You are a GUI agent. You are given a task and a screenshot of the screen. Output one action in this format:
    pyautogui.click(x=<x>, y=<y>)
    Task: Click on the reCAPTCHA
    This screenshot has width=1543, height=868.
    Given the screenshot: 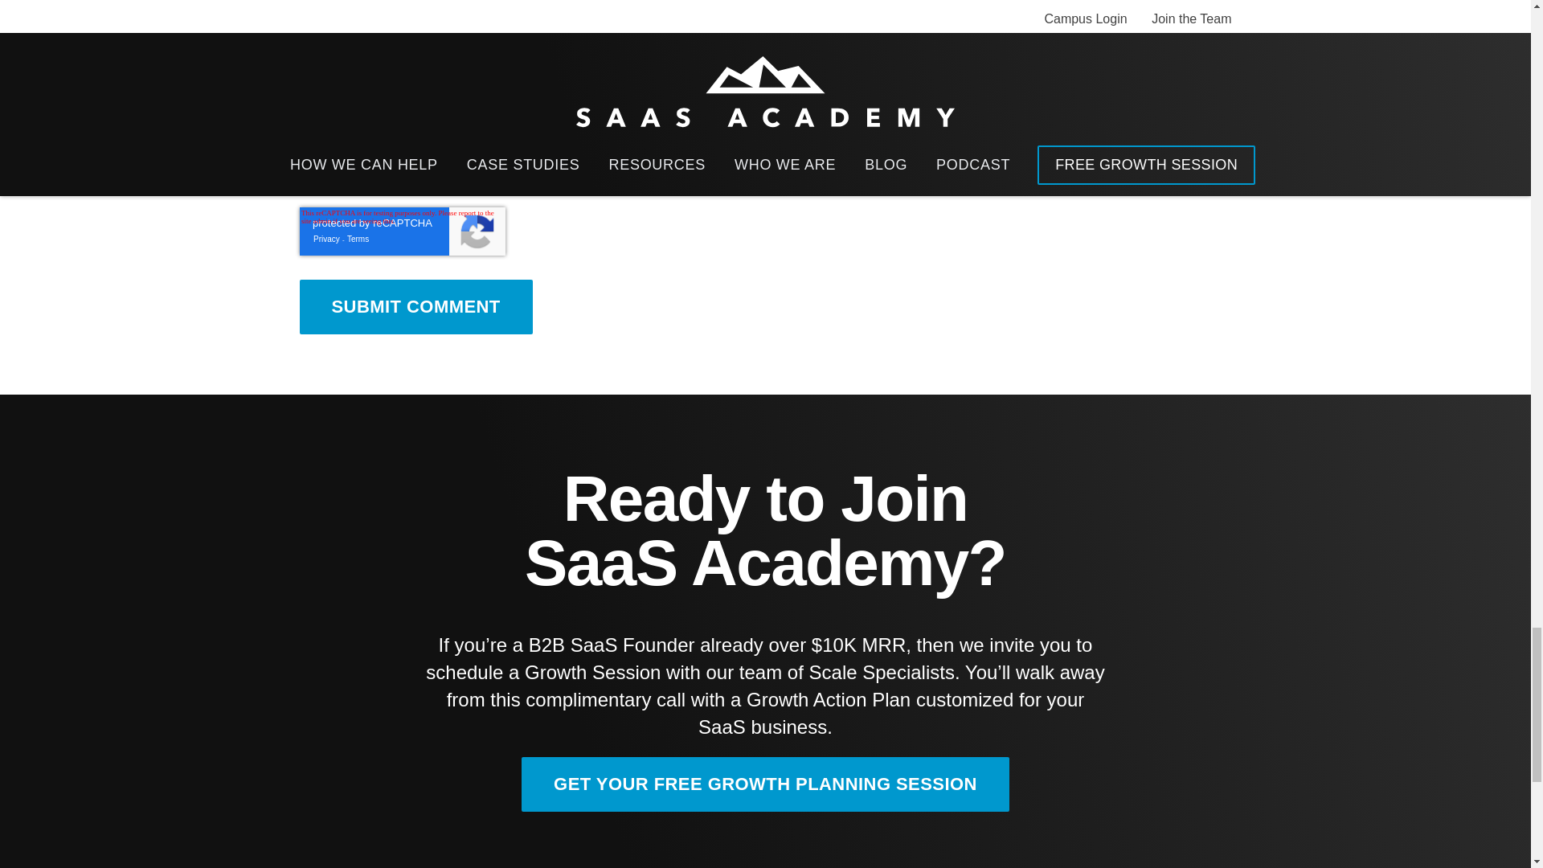 What is the action you would take?
    pyautogui.click(x=402, y=231)
    